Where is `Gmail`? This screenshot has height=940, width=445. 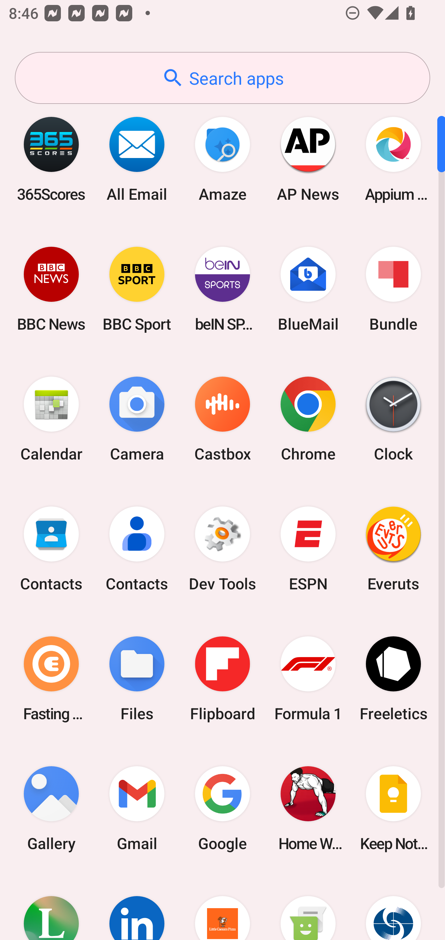 Gmail is located at coordinates (137, 808).